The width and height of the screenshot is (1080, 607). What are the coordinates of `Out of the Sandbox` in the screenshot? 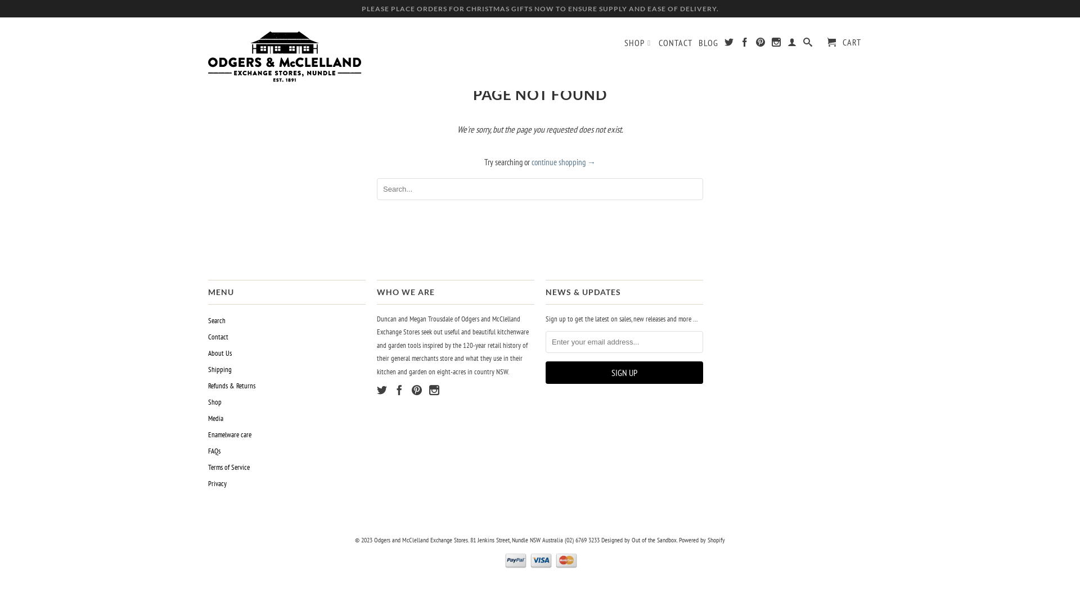 It's located at (654, 540).